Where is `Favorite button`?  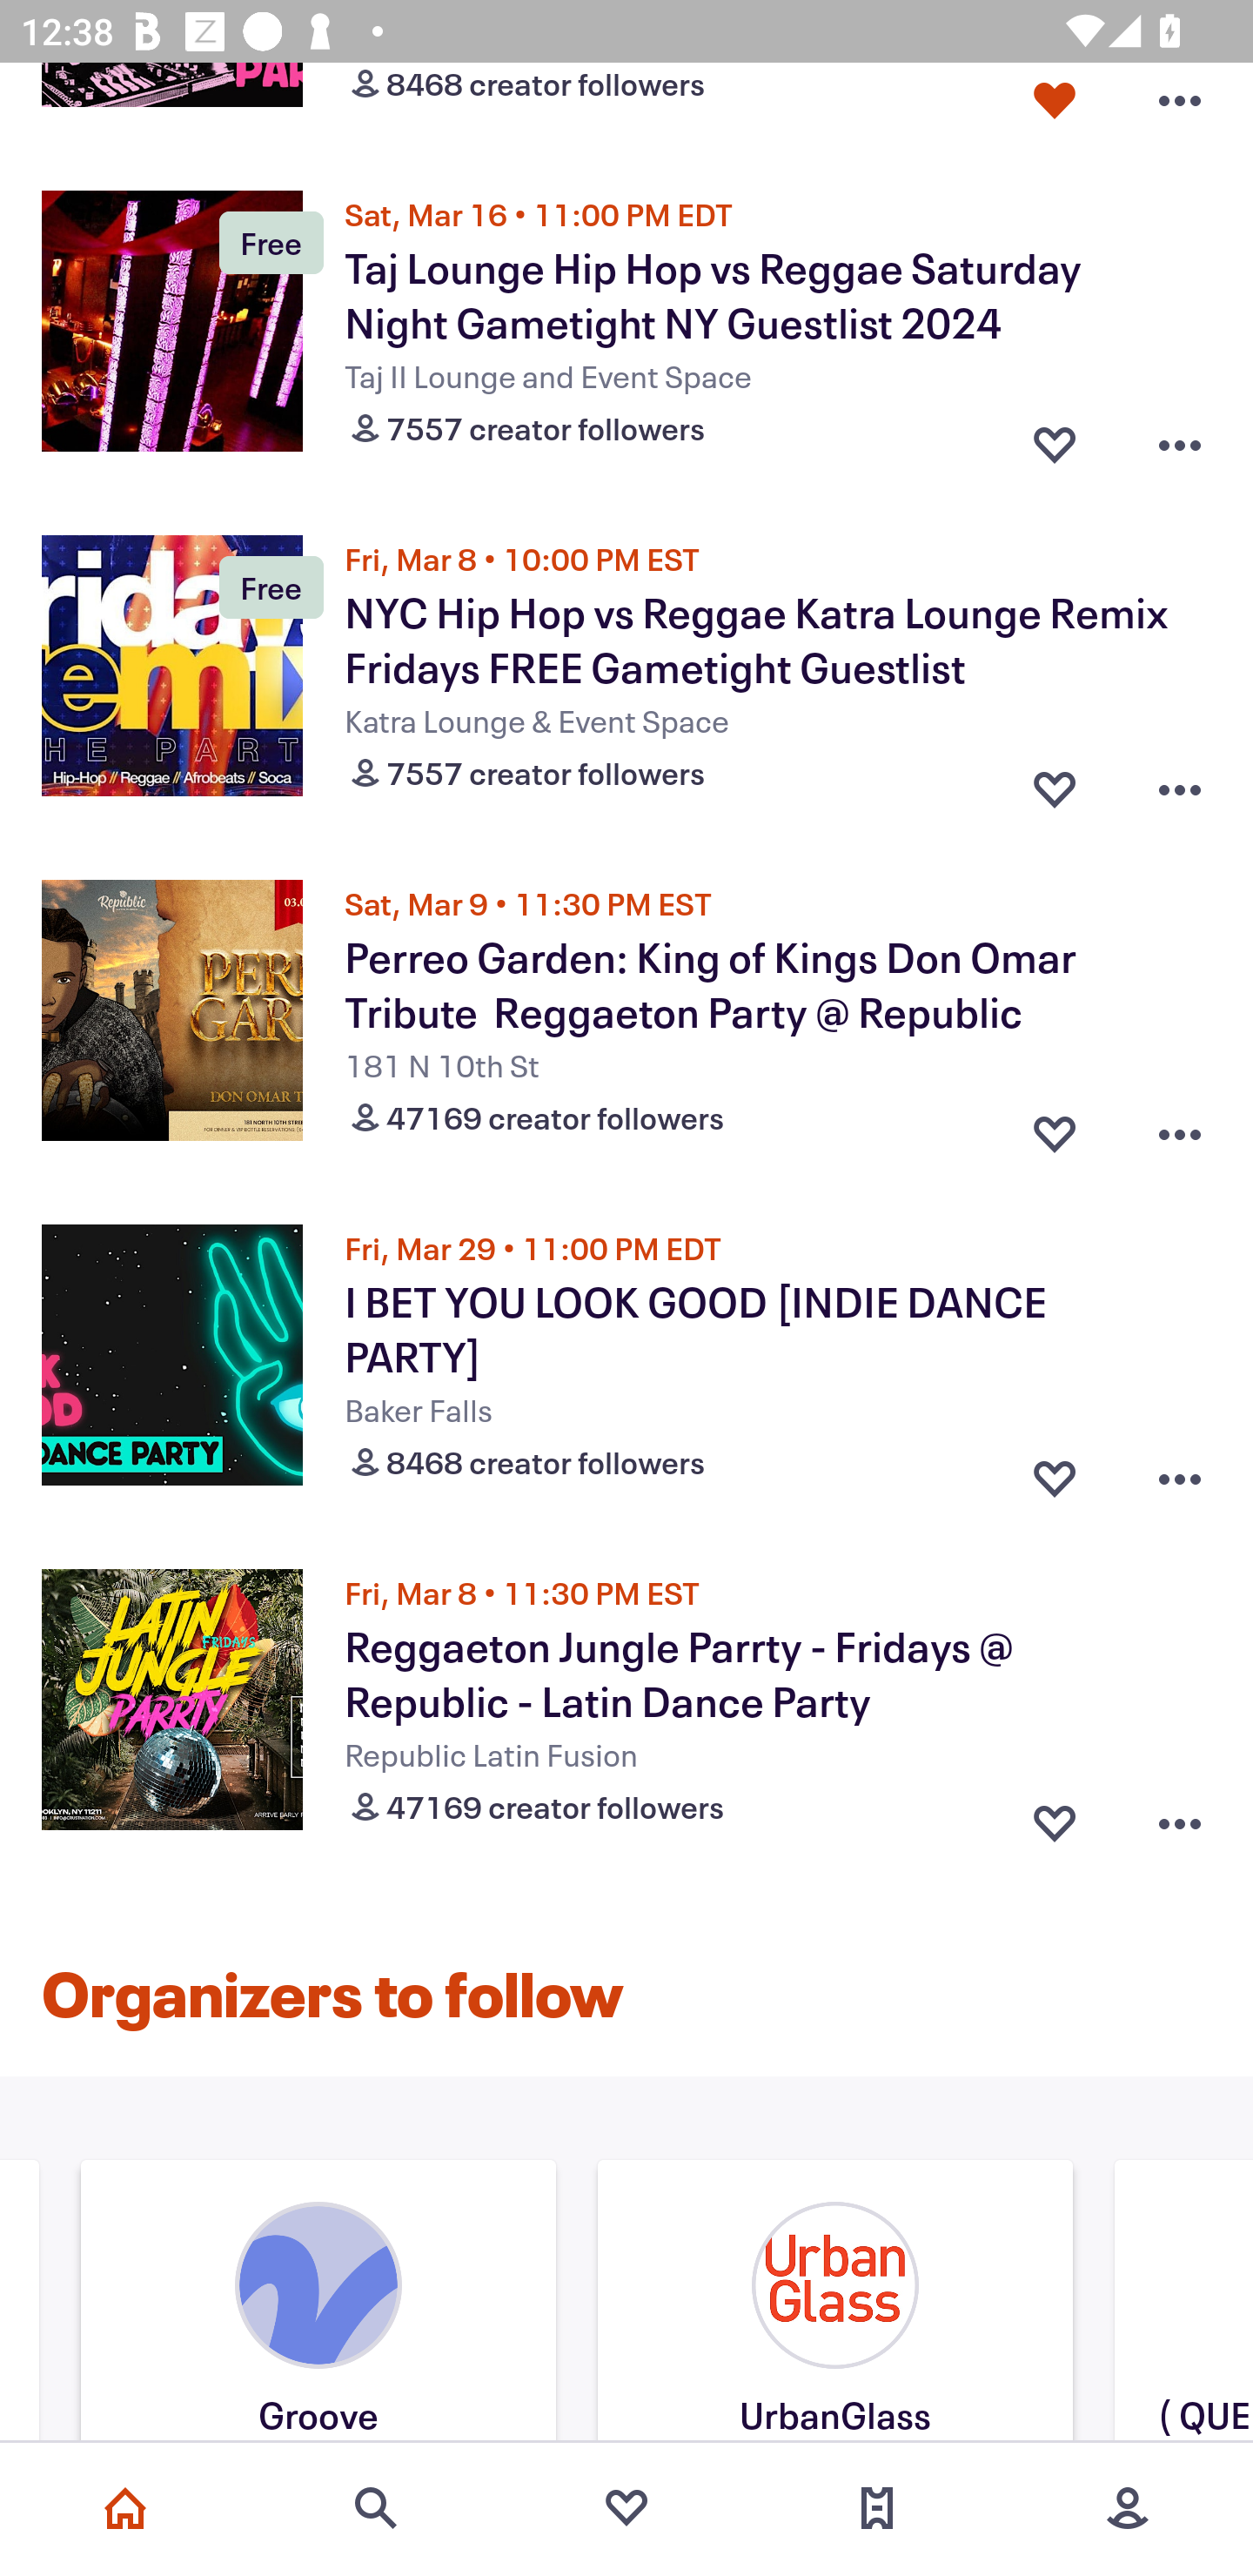 Favorite button is located at coordinates (1055, 1472).